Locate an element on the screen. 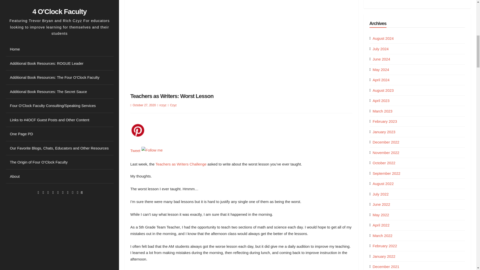  Tweet is located at coordinates (135, 150).